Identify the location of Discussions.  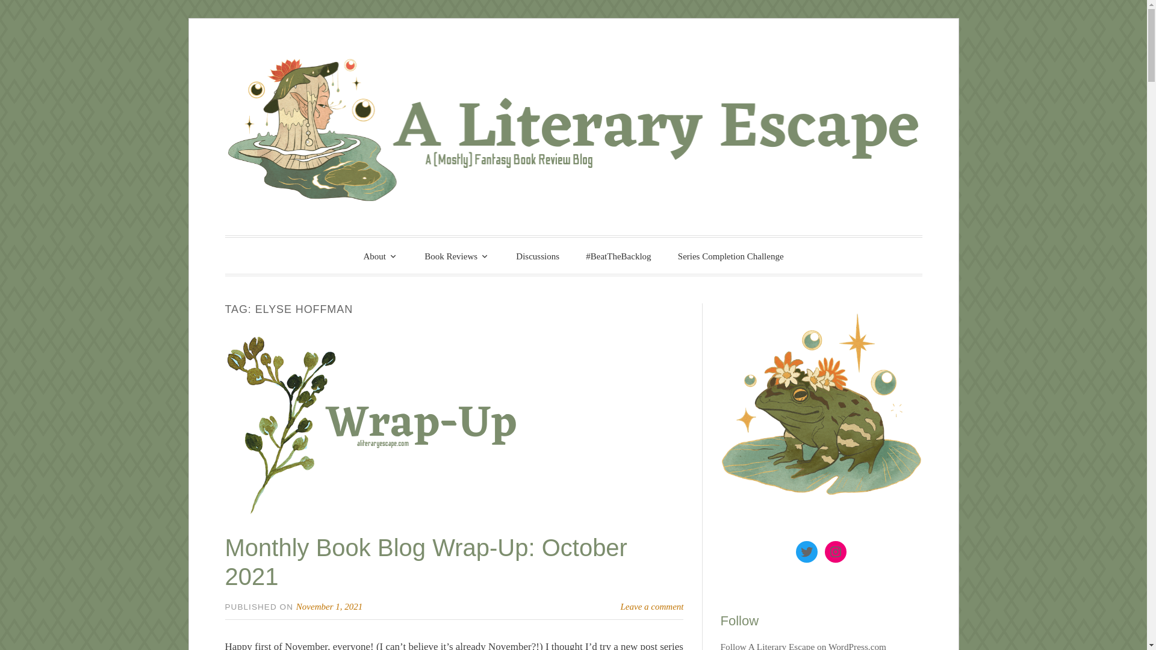
(537, 256).